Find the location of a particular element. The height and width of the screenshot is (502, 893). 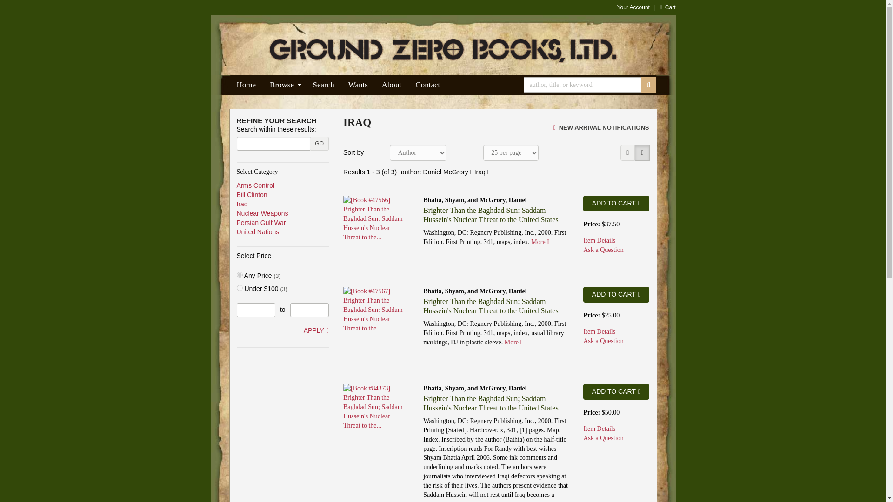

Ground Zero Books, Ltd. is located at coordinates (443, 51).